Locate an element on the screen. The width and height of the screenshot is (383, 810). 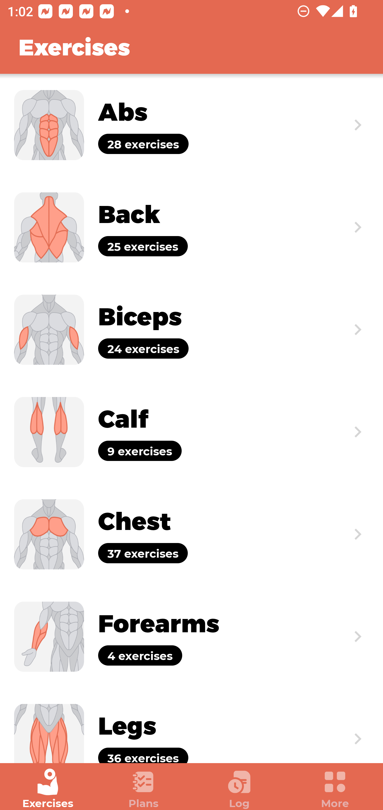
Exercise Biceps 24 exercises is located at coordinates (191, 329).